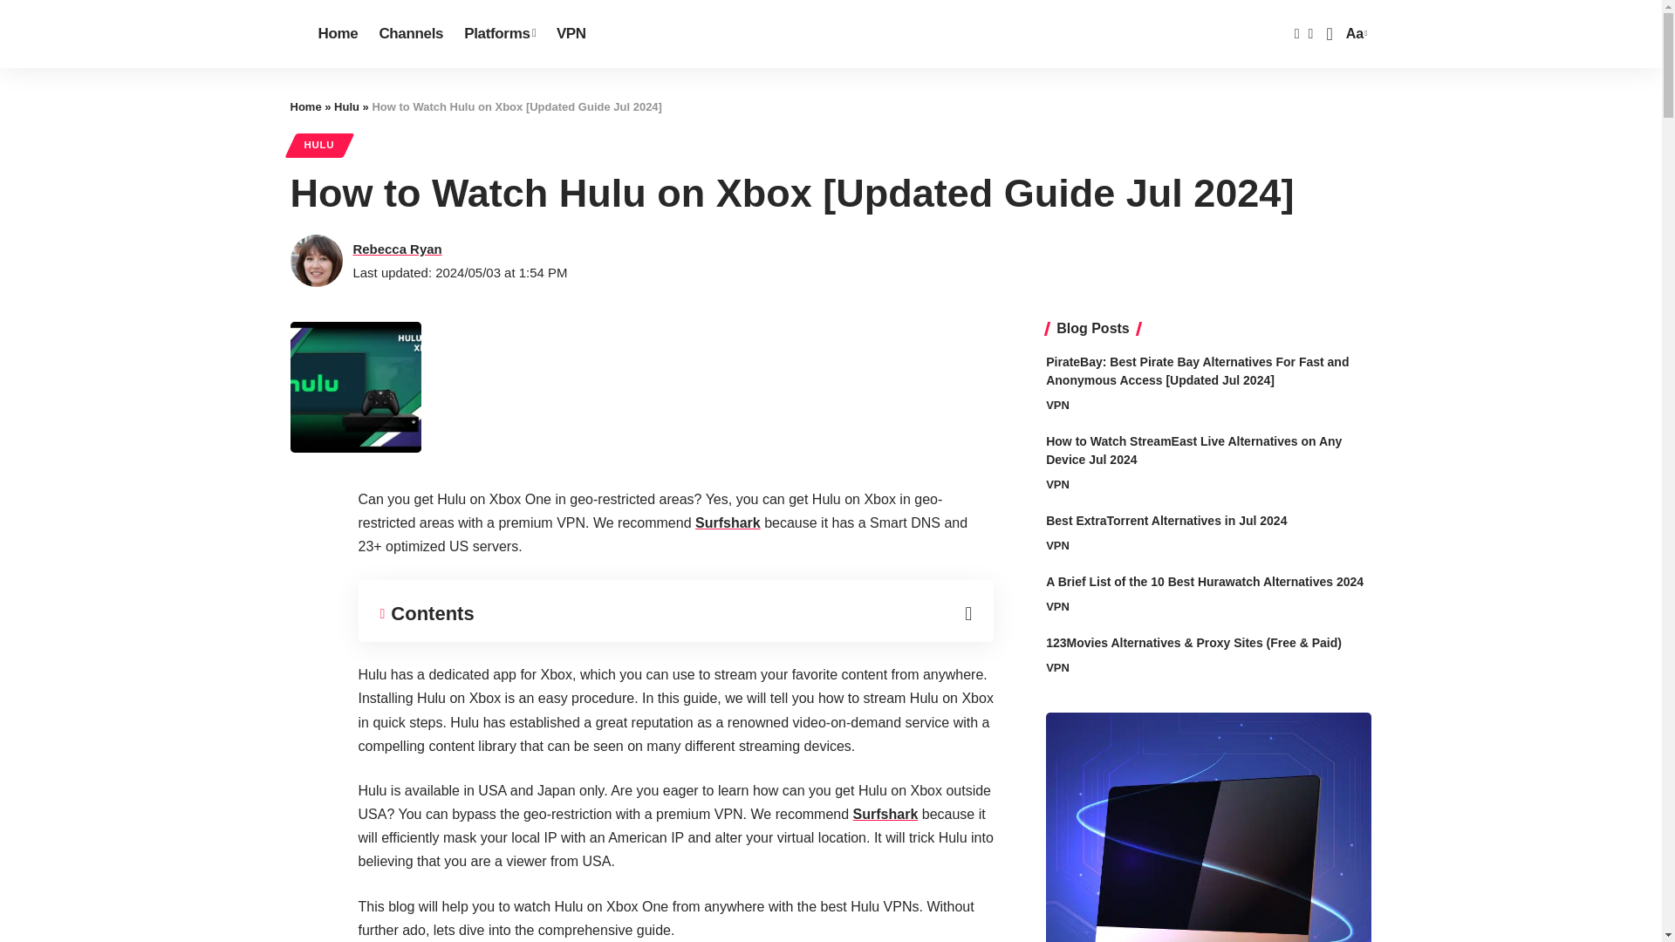 Image resolution: width=1675 pixels, height=942 pixels. What do you see at coordinates (305, 106) in the screenshot?
I see `Home` at bounding box center [305, 106].